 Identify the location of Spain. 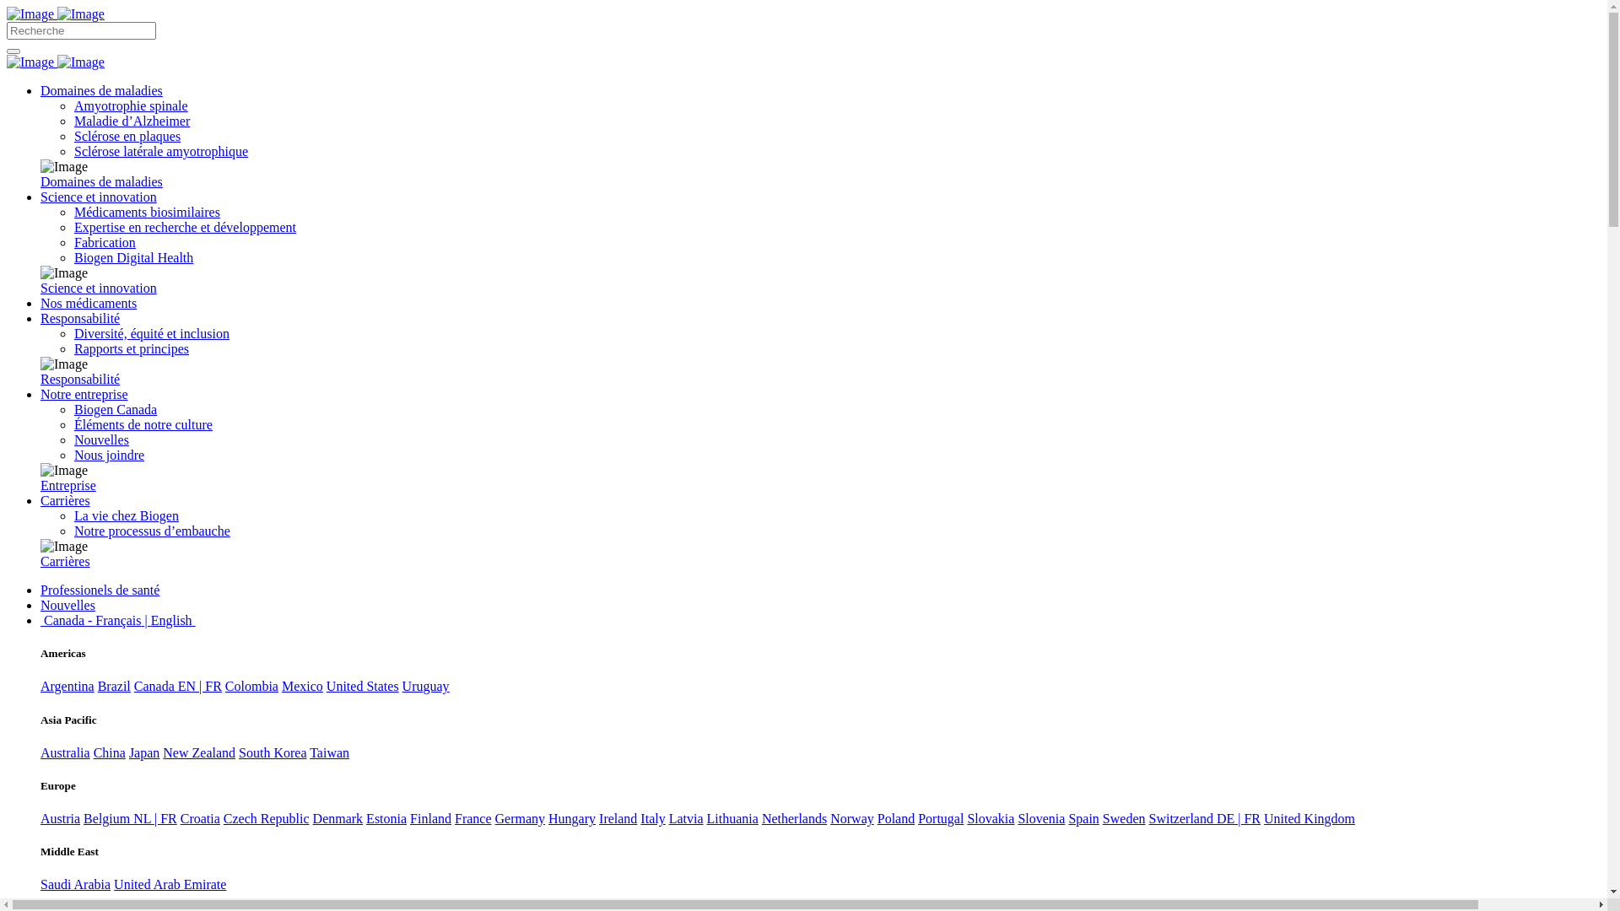
(1083, 818).